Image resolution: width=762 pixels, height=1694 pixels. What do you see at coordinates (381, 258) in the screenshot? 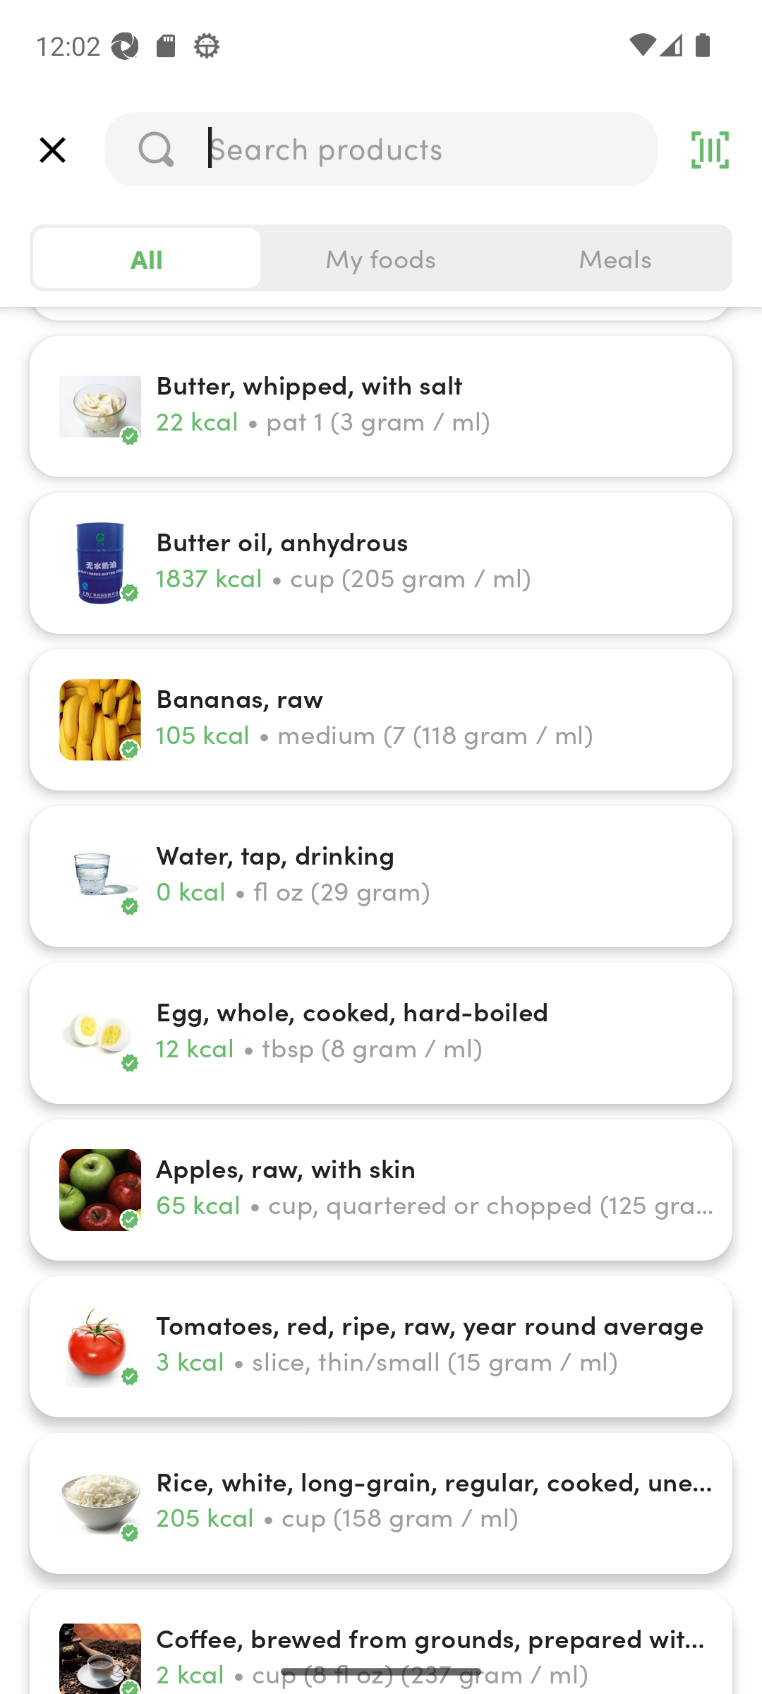
I see `My foods` at bounding box center [381, 258].